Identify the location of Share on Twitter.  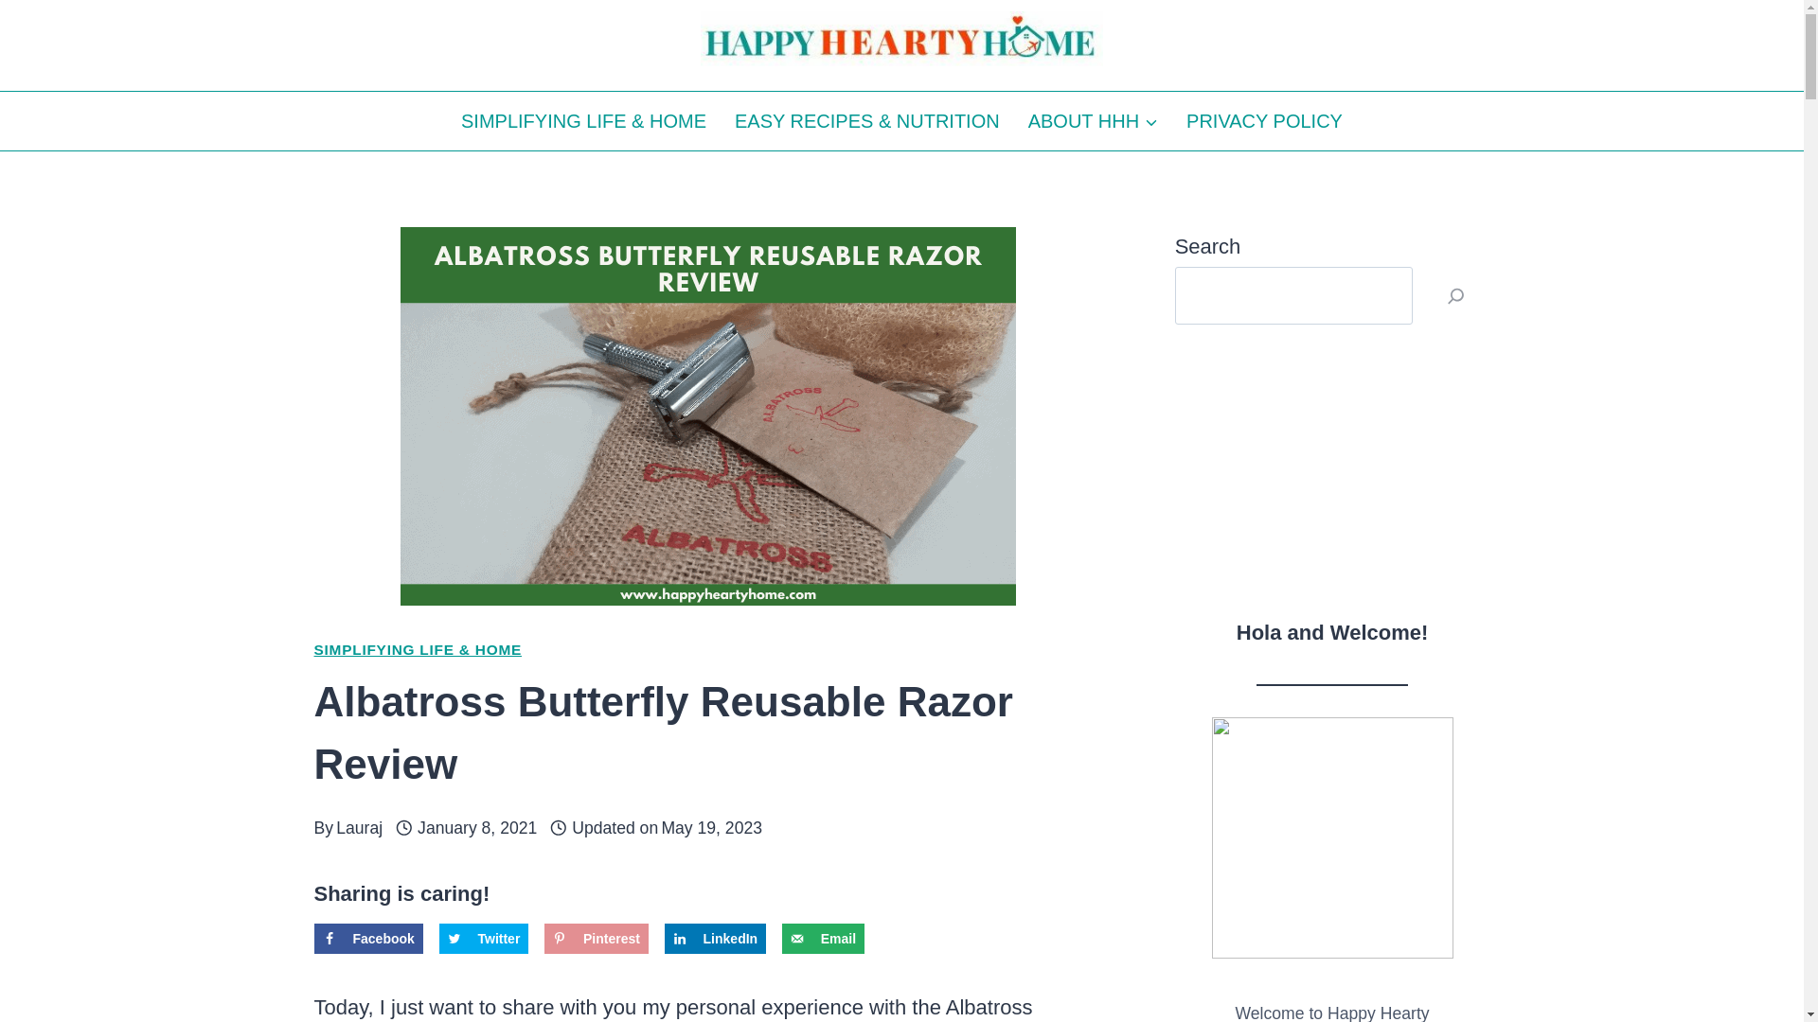
(484, 939).